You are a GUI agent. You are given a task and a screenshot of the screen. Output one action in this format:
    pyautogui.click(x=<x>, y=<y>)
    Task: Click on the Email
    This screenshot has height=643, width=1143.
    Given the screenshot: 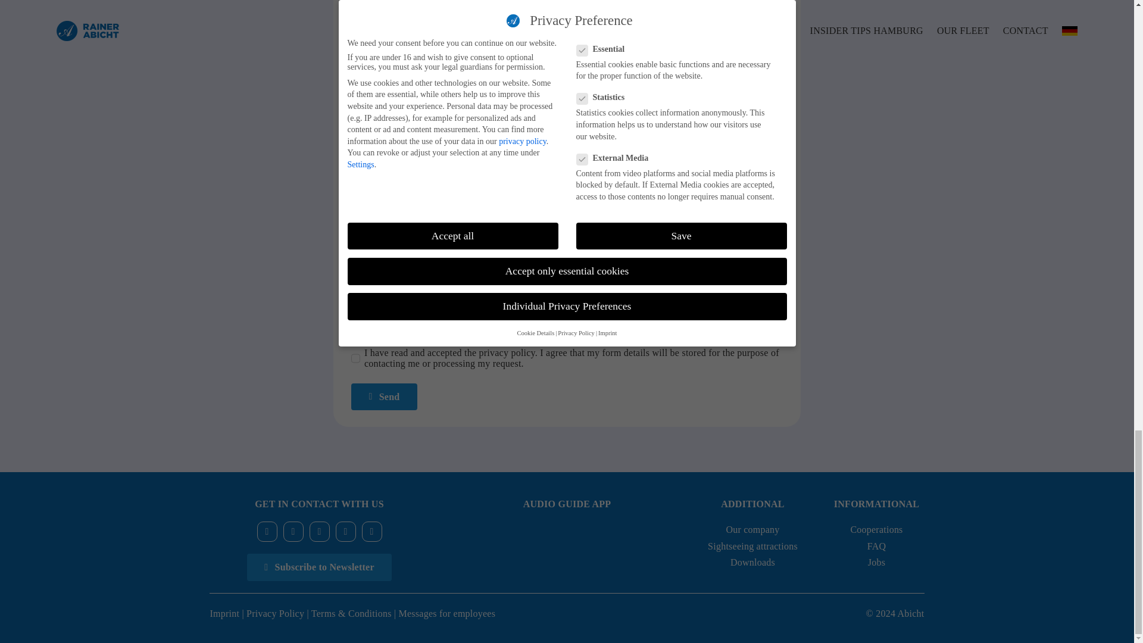 What is the action you would take?
    pyautogui.click(x=345, y=531)
    